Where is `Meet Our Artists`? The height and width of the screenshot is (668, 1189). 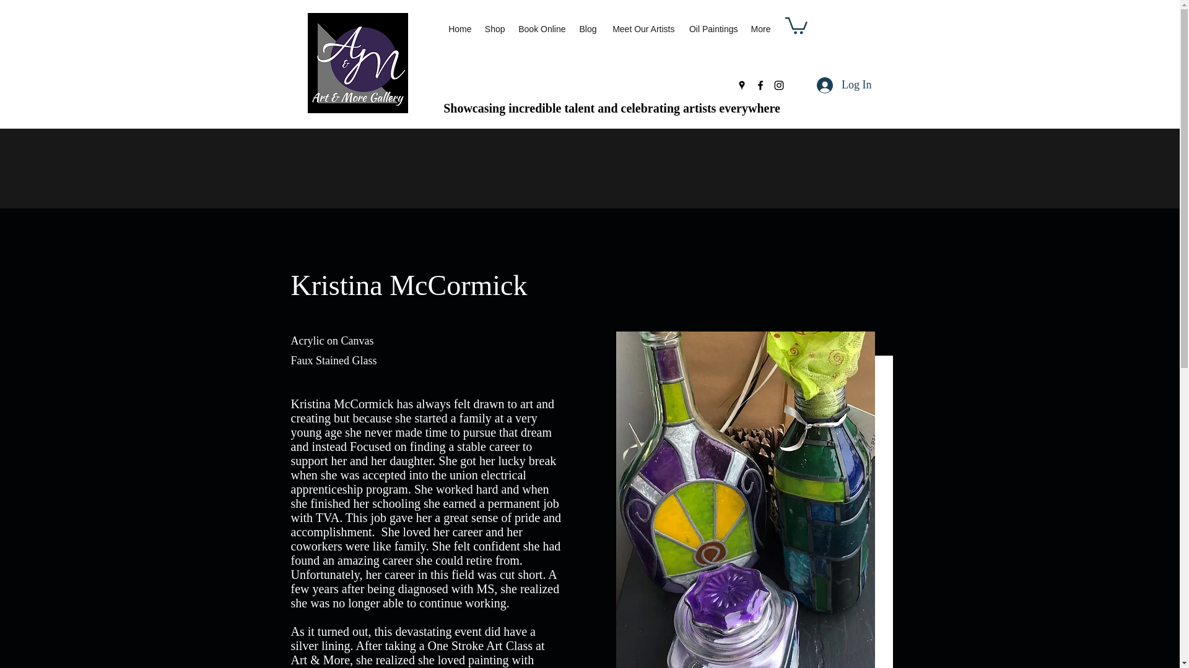 Meet Our Artists is located at coordinates (642, 29).